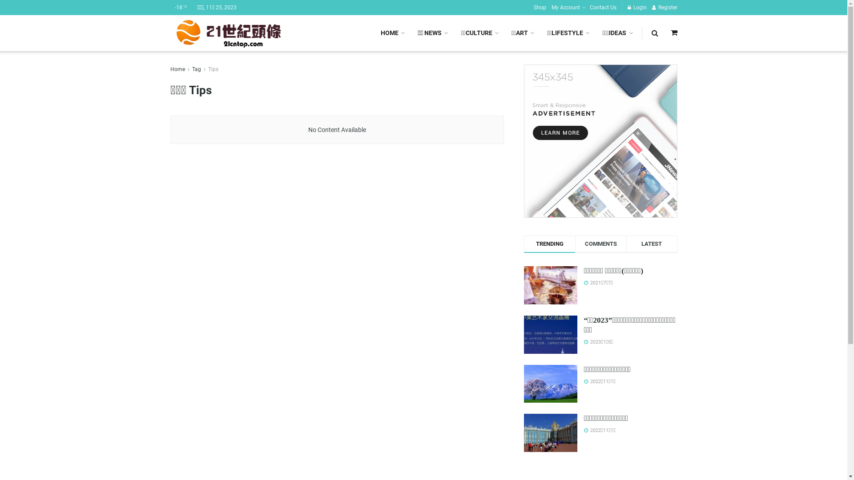  Describe the element at coordinates (568, 8) in the screenshot. I see `My Account` at that location.